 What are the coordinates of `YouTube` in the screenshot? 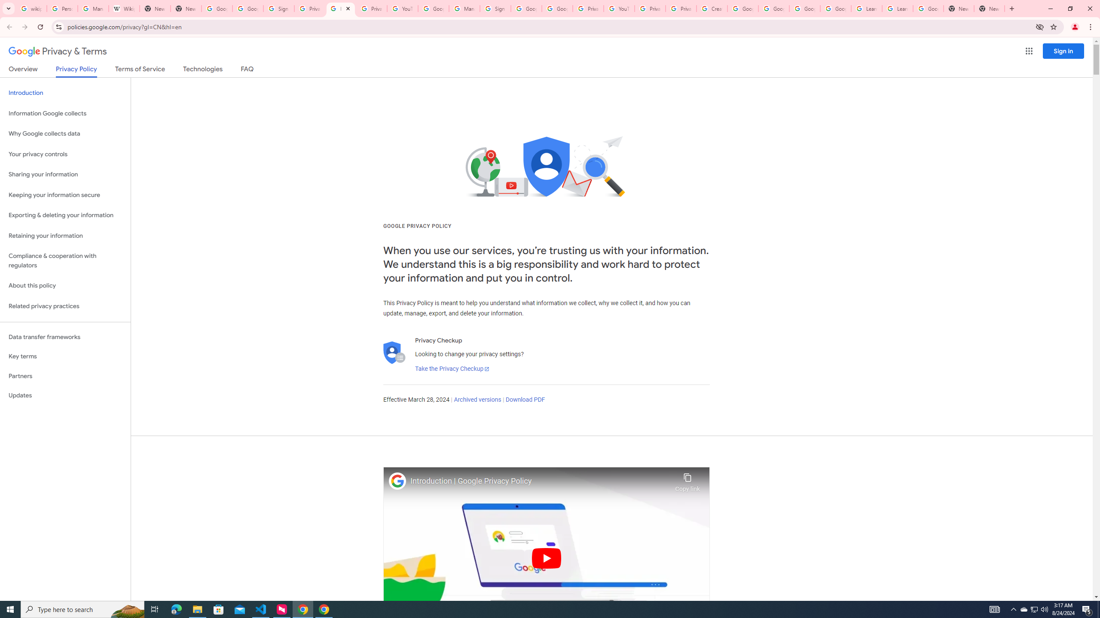 It's located at (402, 9).